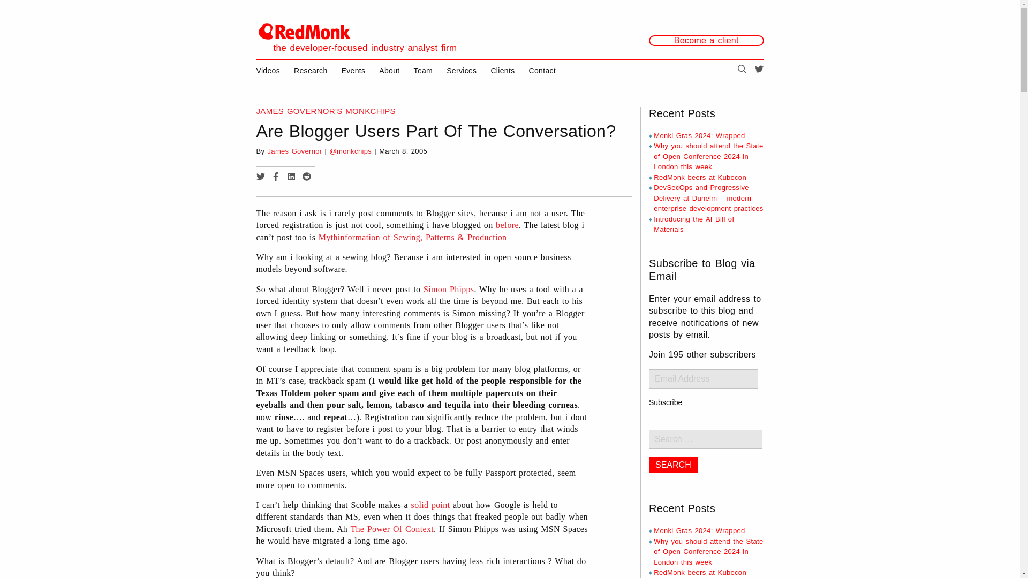 The height and width of the screenshot is (578, 1028). I want to click on Research, so click(311, 71).